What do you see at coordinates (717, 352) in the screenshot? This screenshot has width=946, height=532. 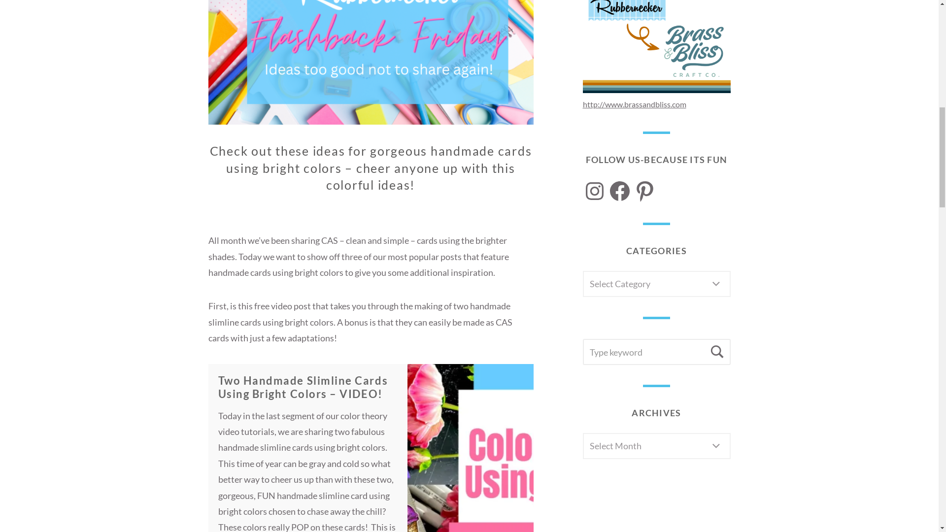 I see `Search` at bounding box center [717, 352].